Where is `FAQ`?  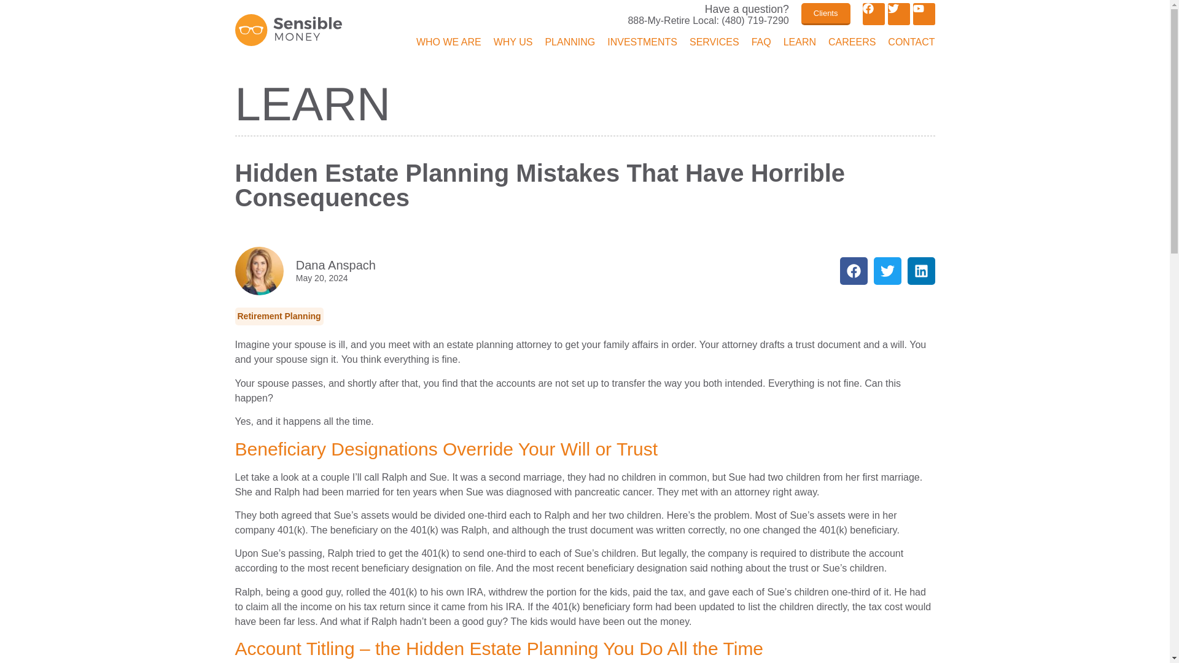 FAQ is located at coordinates (761, 43).